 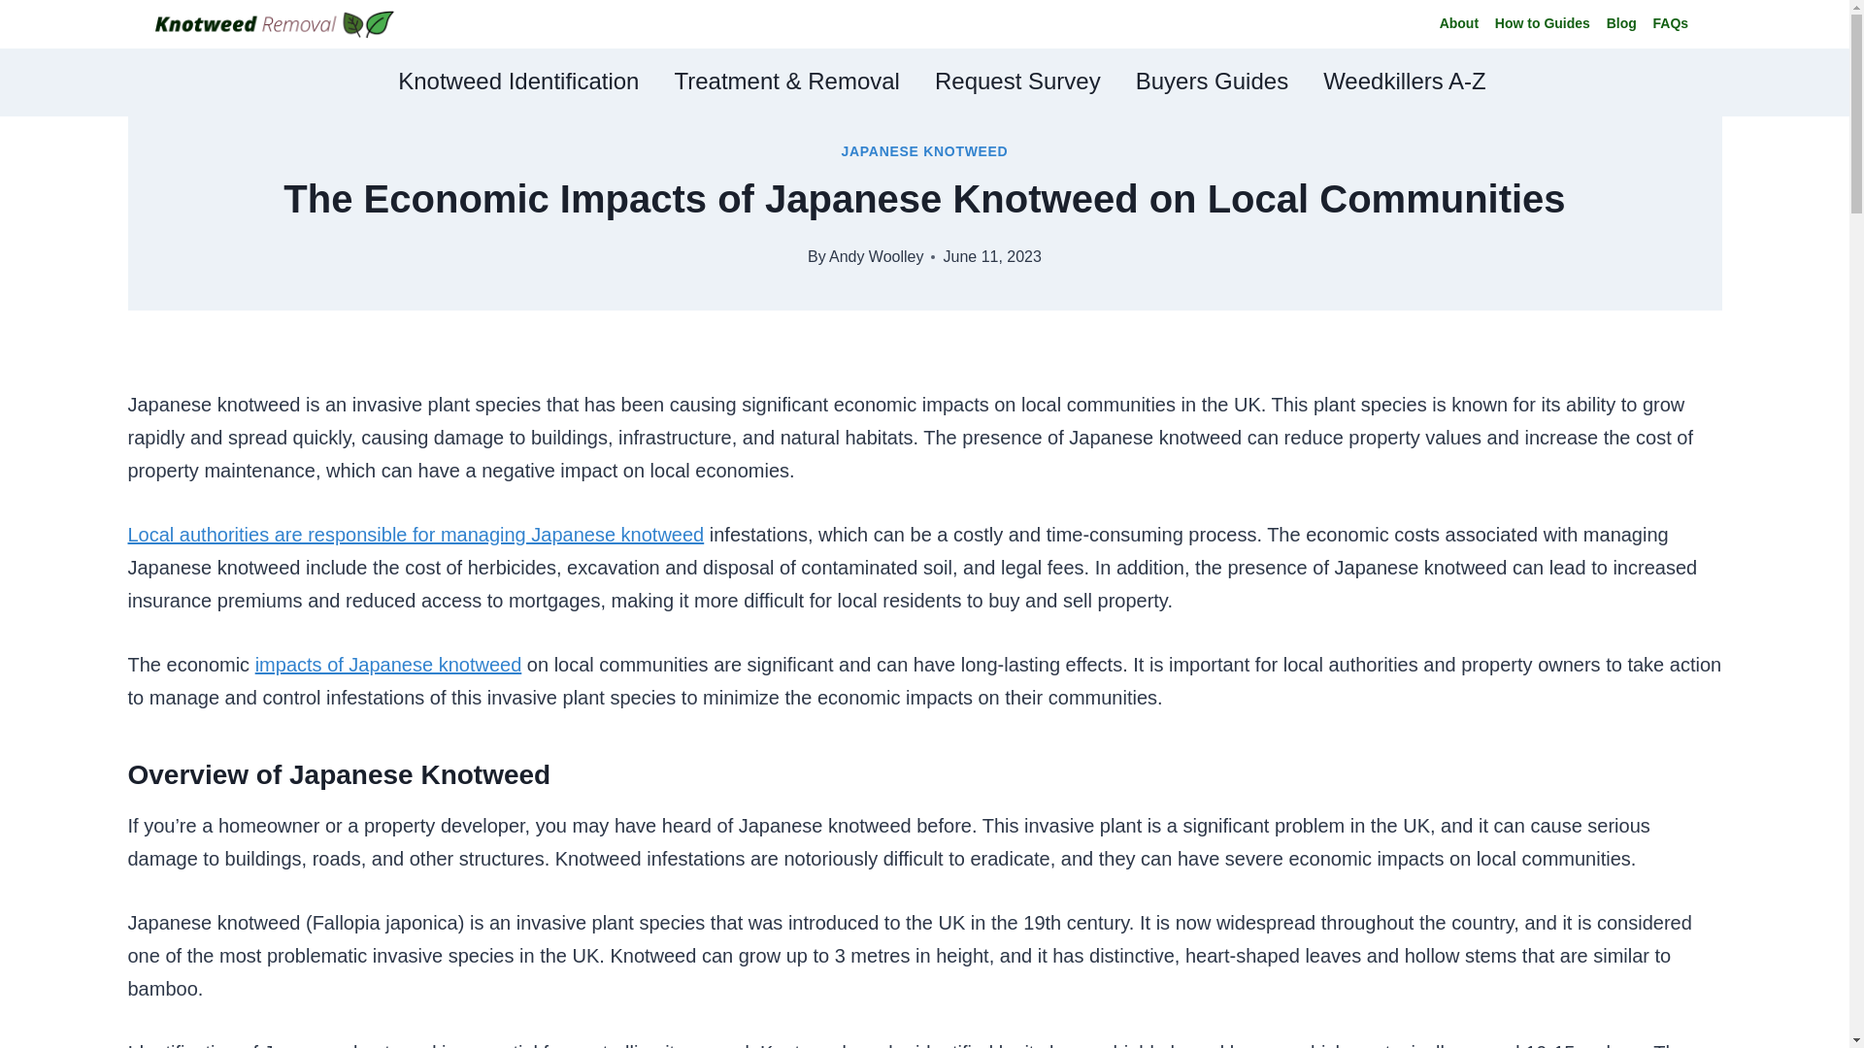 I want to click on Weedkillers A-Z, so click(x=1405, y=82).